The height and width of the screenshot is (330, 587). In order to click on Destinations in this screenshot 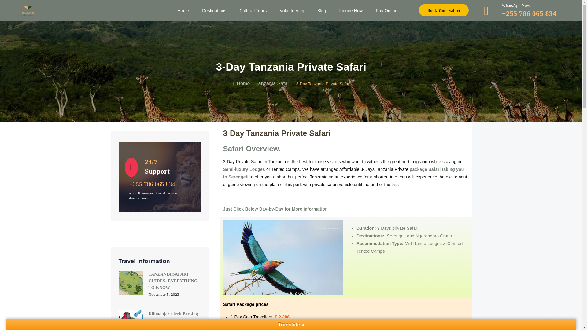, I will do `click(214, 11)`.